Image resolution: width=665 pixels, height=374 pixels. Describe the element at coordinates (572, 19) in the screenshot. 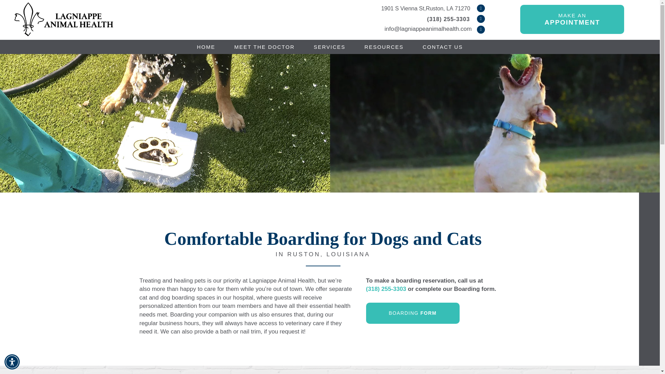

I see `HOME` at that location.